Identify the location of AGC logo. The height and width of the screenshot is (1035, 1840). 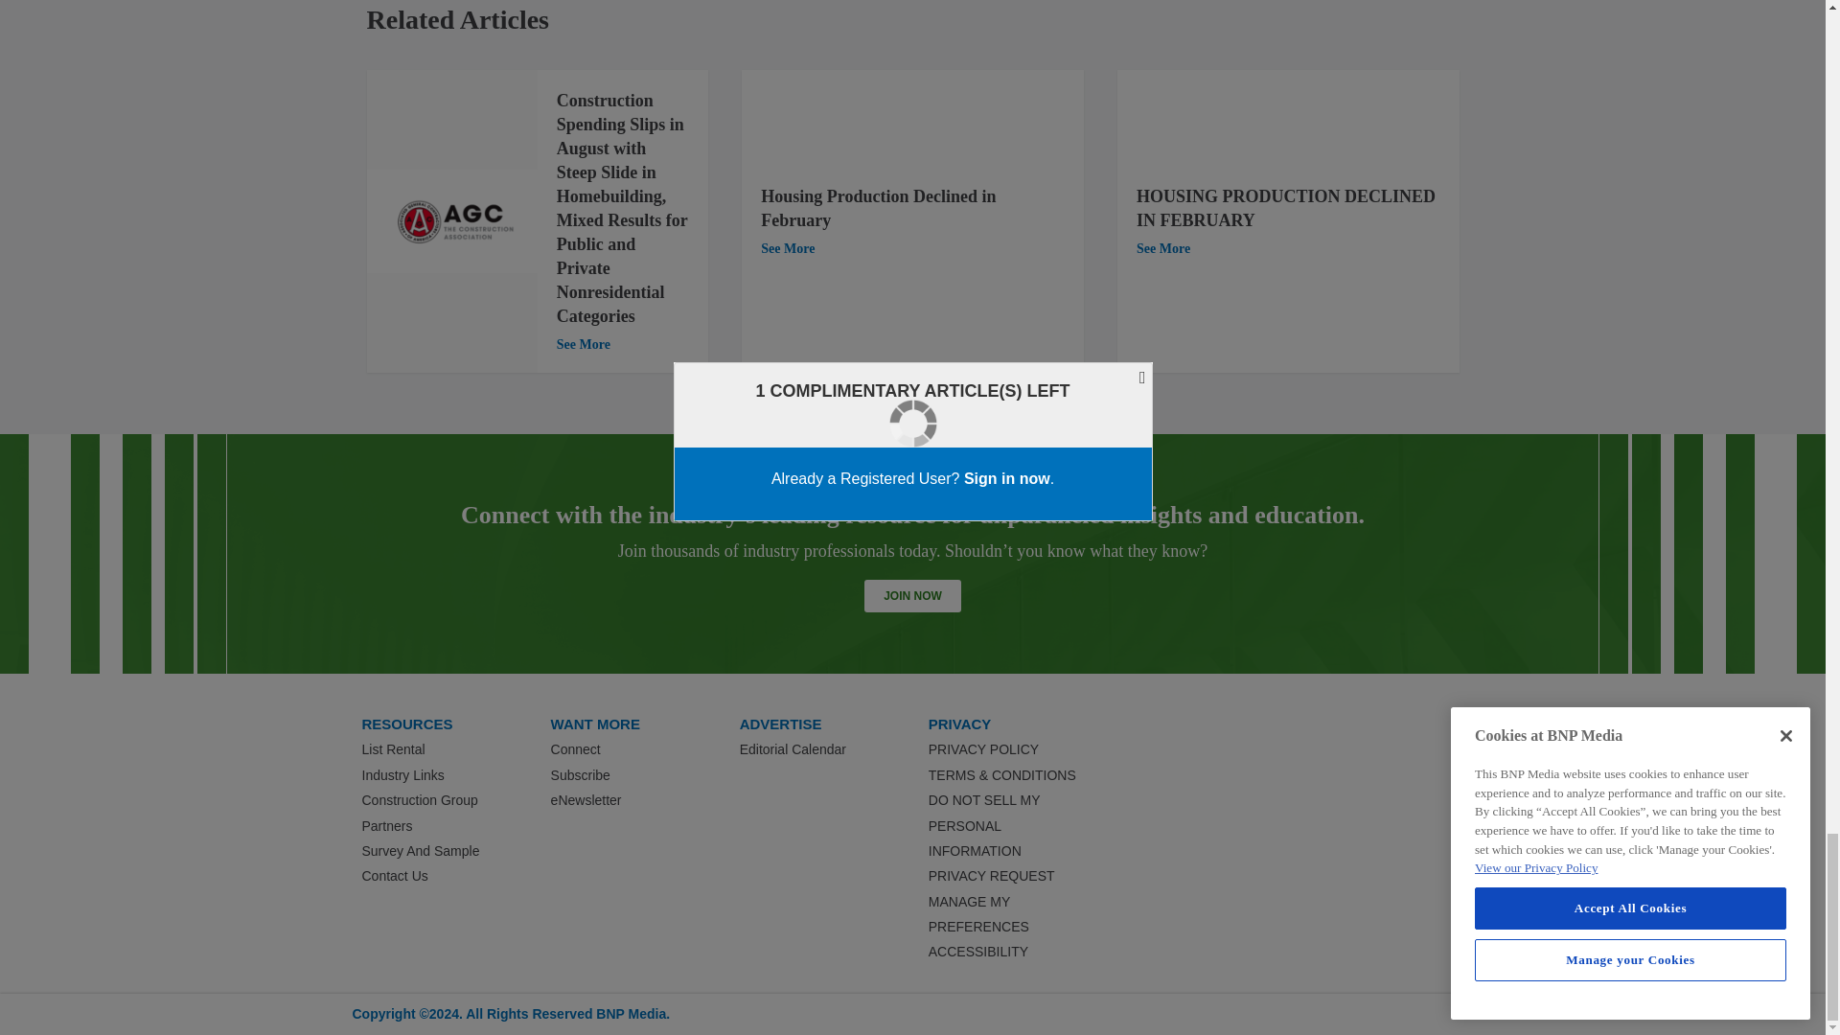
(451, 222).